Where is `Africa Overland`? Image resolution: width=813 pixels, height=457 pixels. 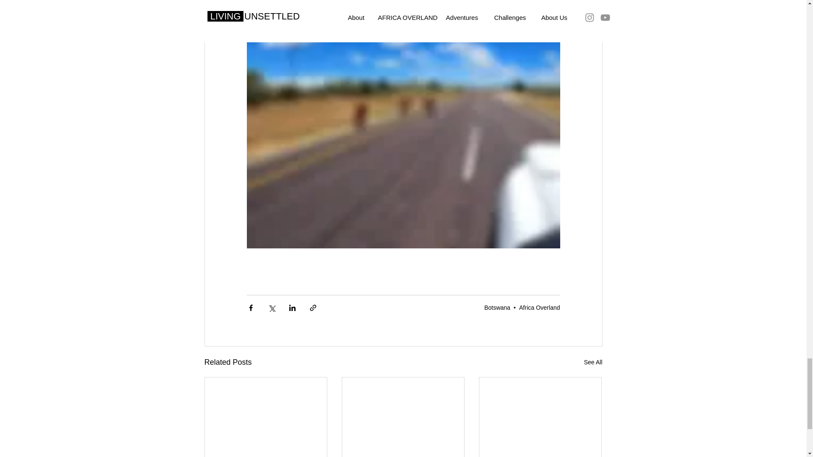
Africa Overland is located at coordinates (539, 308).